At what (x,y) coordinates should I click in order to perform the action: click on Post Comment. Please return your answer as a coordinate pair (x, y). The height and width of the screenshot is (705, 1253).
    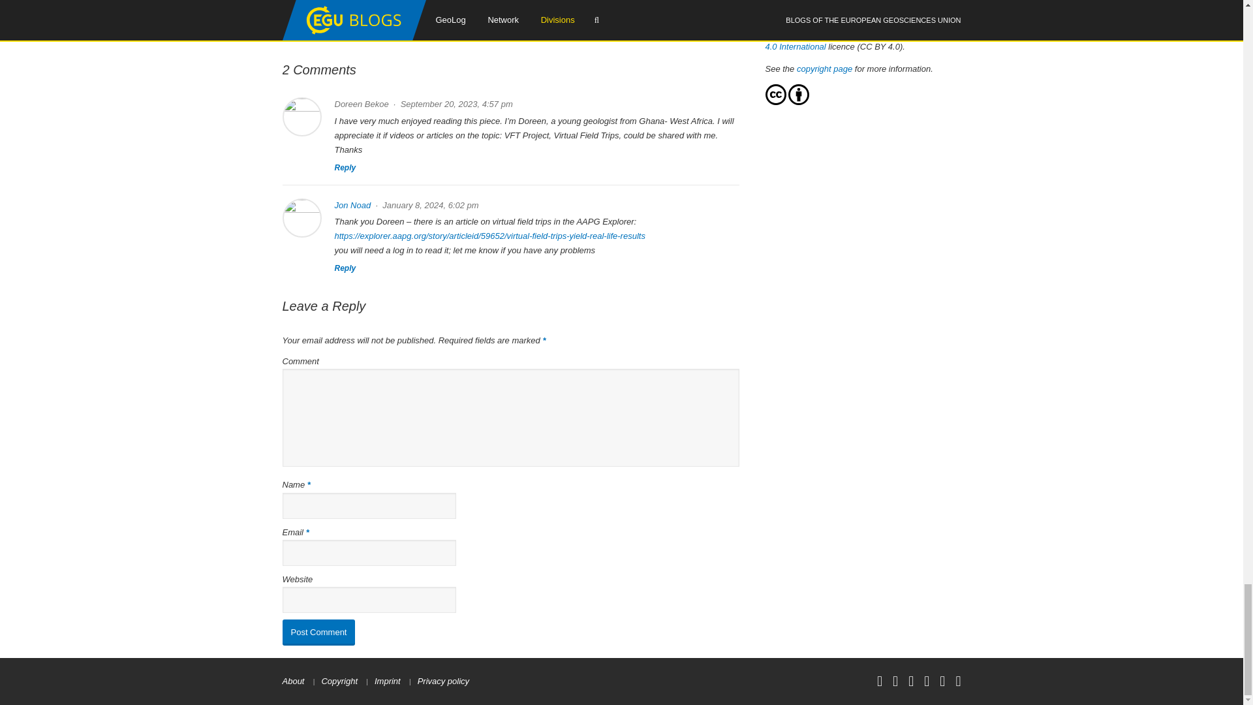
    Looking at the image, I should click on (318, 633).